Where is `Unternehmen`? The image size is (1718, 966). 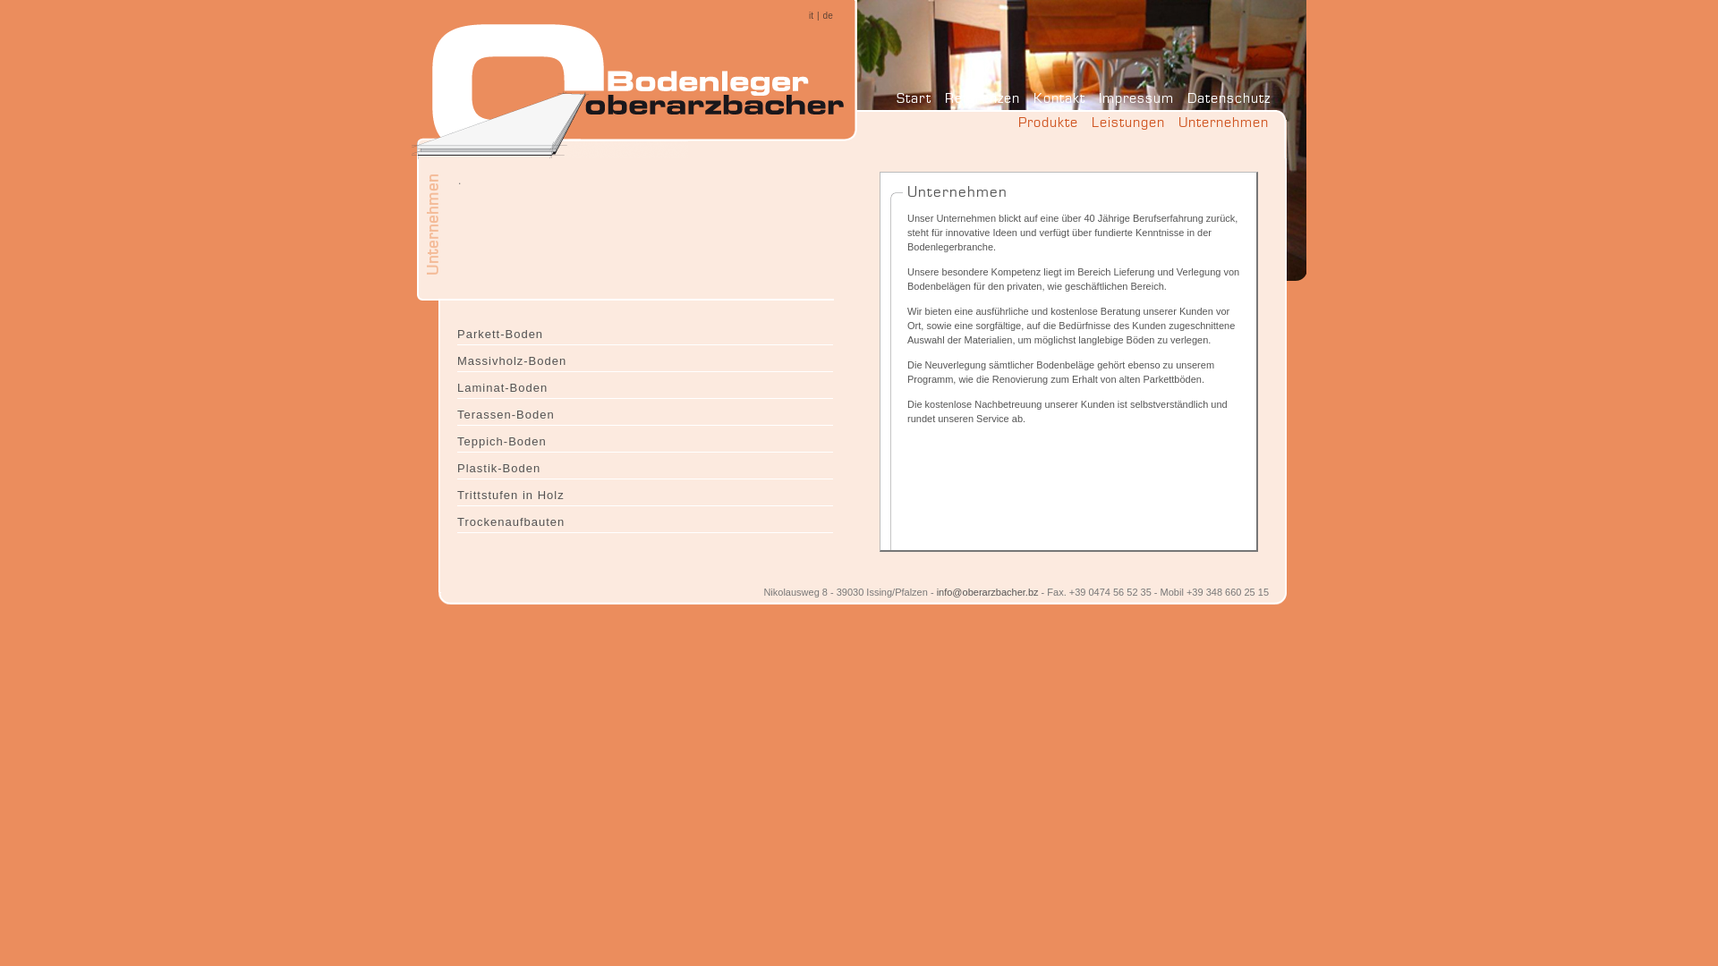
Unternehmen is located at coordinates (474, 182).